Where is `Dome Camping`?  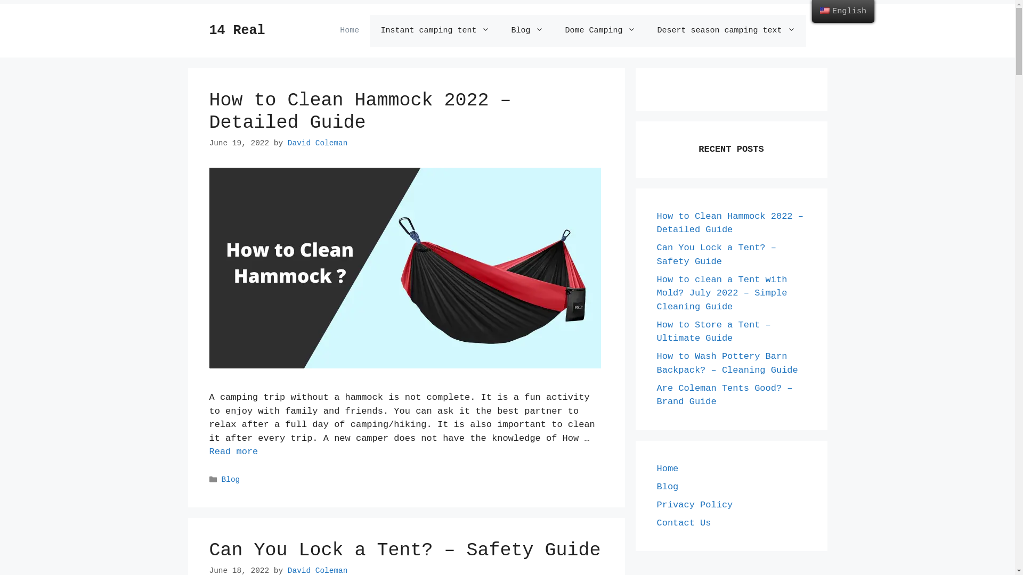 Dome Camping is located at coordinates (600, 31).